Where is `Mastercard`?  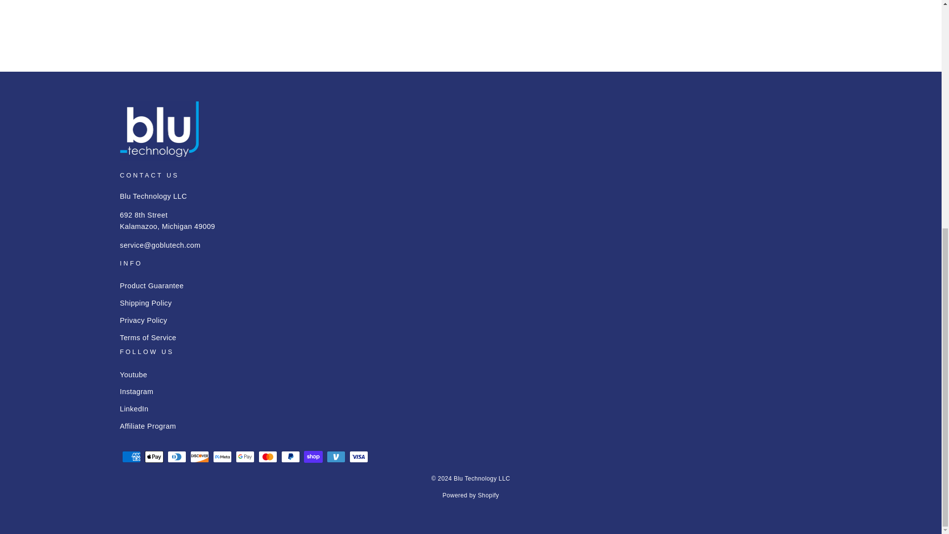 Mastercard is located at coordinates (267, 457).